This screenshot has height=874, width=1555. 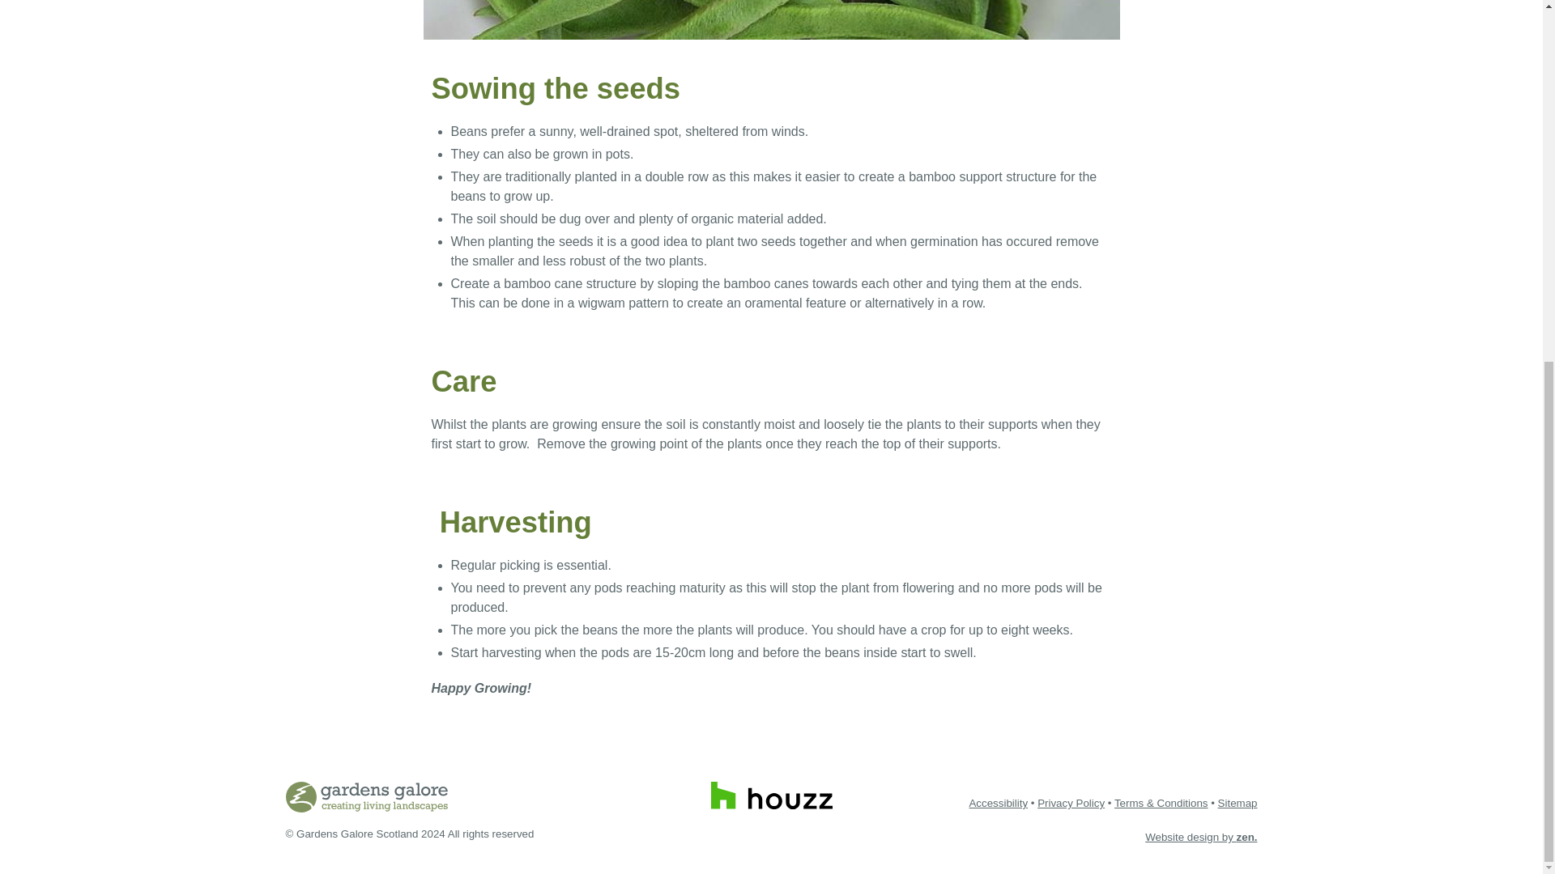 I want to click on Visit our Houzz profile, so click(x=771, y=795).